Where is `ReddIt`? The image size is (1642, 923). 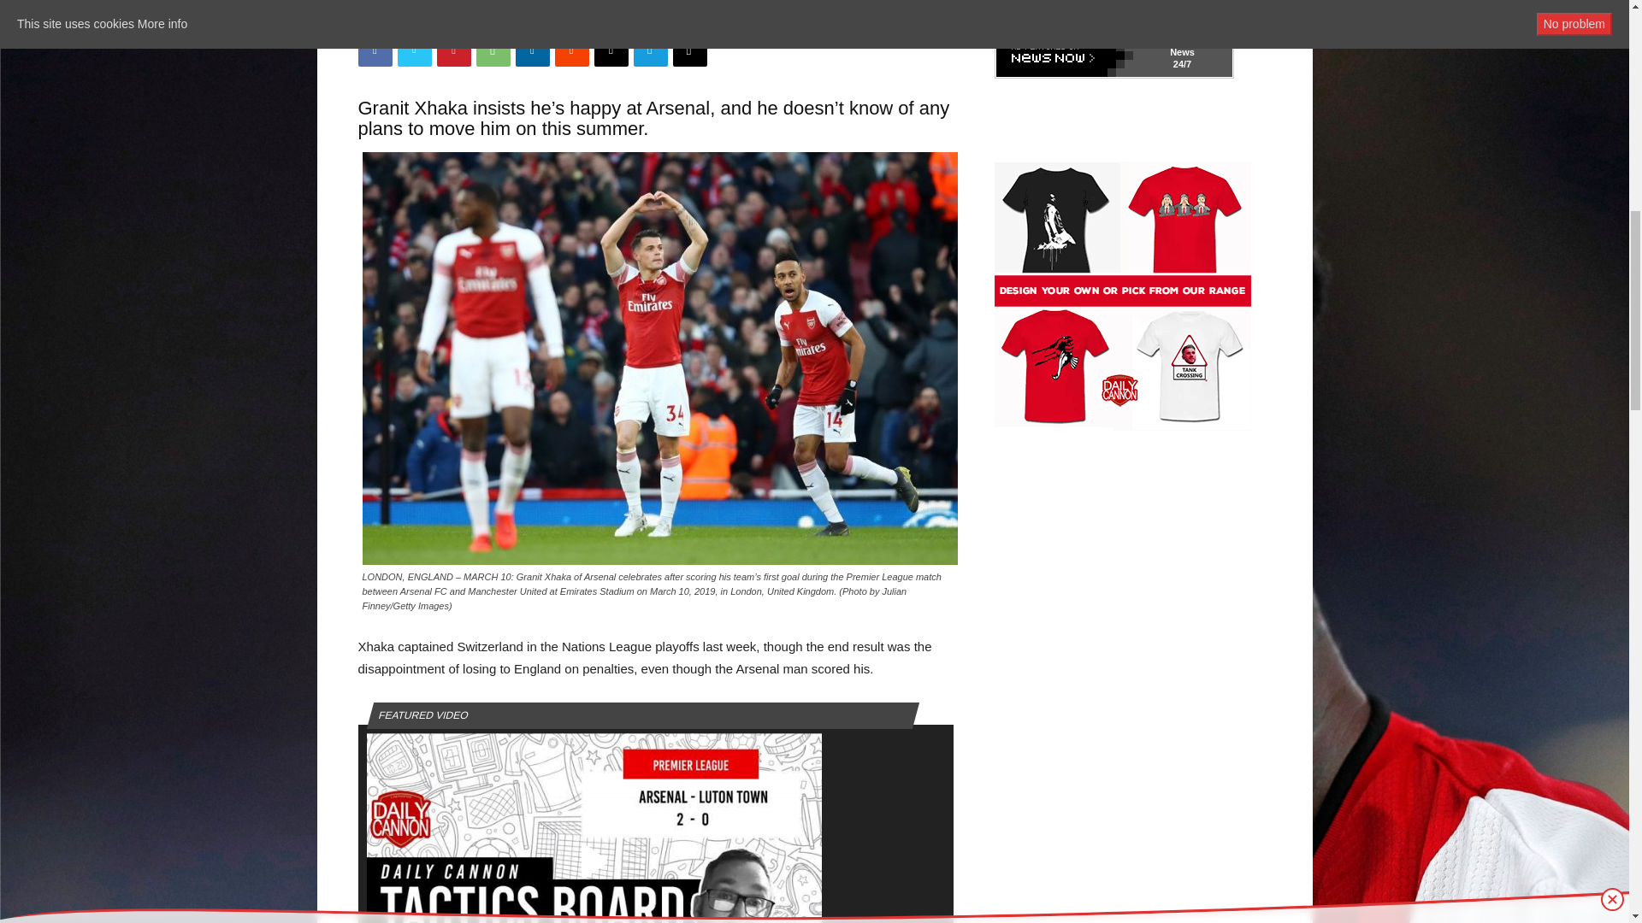 ReddIt is located at coordinates (571, 49).